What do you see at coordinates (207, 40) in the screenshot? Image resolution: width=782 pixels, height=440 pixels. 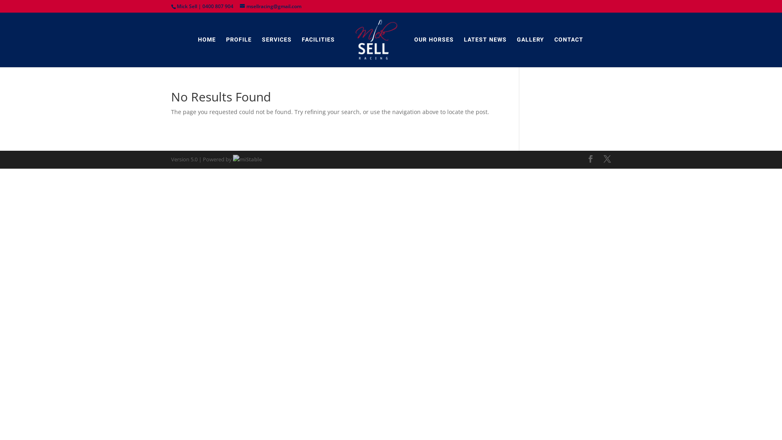 I see `HOME` at bounding box center [207, 40].